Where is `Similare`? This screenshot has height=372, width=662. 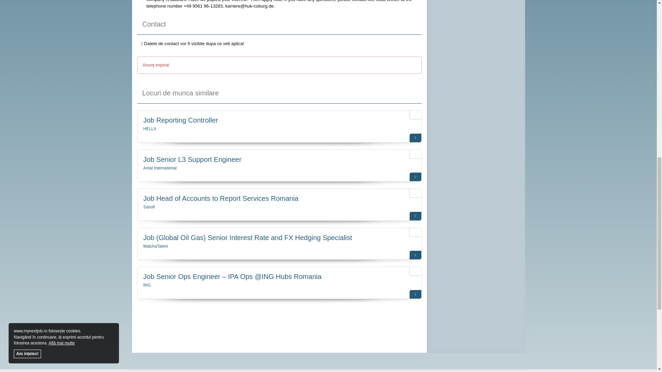
Similare is located at coordinates (415, 138).